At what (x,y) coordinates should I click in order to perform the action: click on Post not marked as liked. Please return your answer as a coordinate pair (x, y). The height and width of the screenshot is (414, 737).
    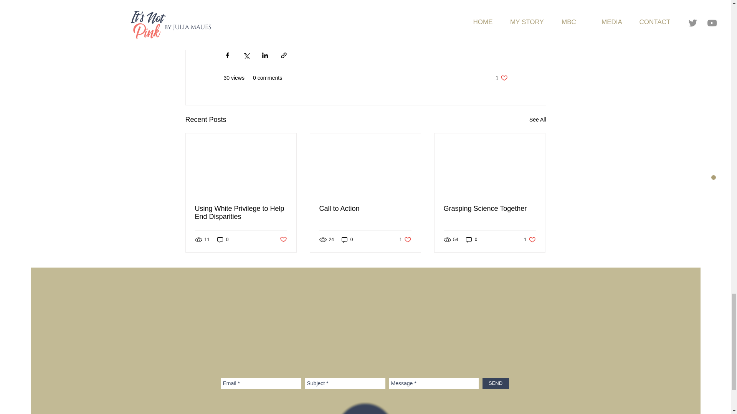
    Looking at the image, I should click on (283, 239).